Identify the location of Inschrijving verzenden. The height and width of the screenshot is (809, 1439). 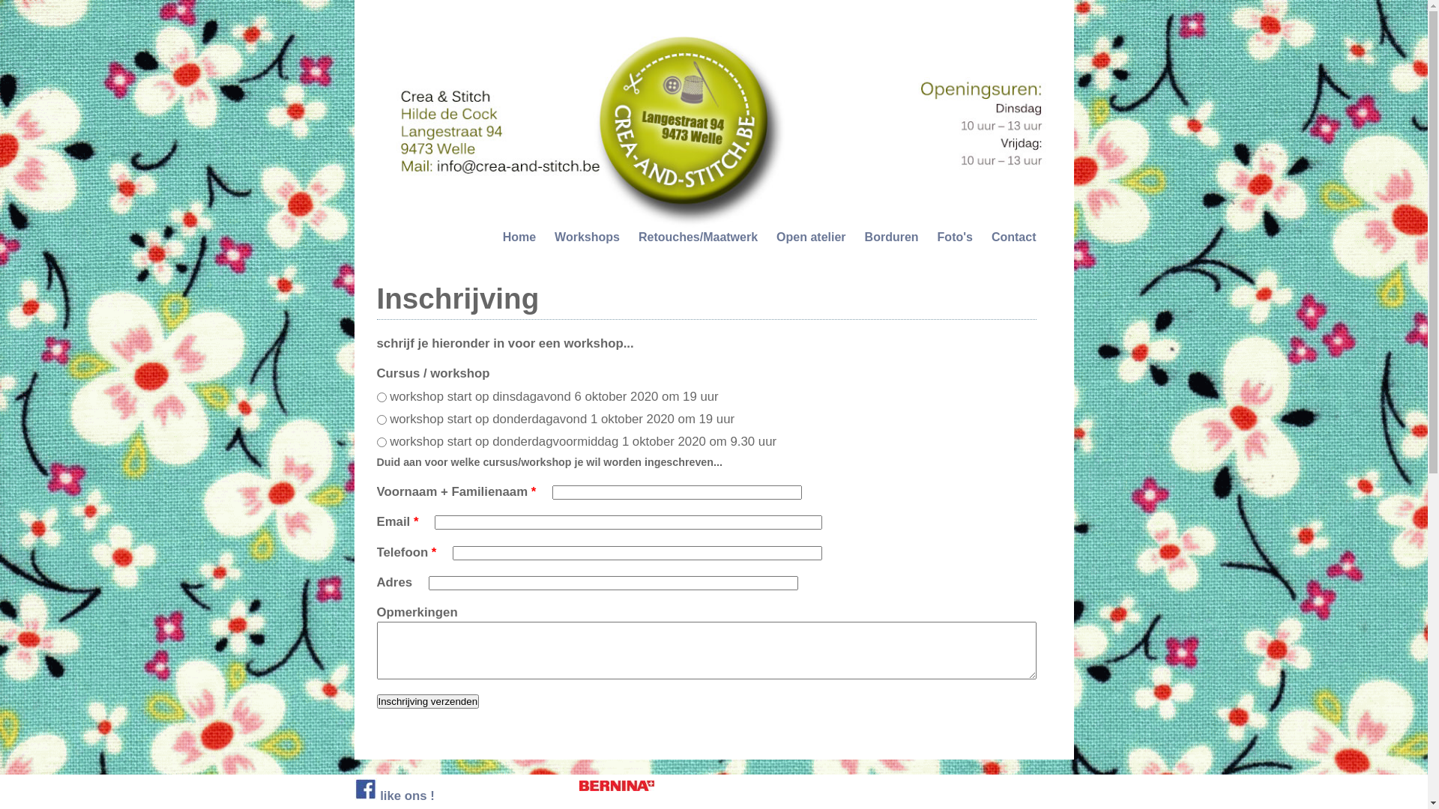
(427, 701).